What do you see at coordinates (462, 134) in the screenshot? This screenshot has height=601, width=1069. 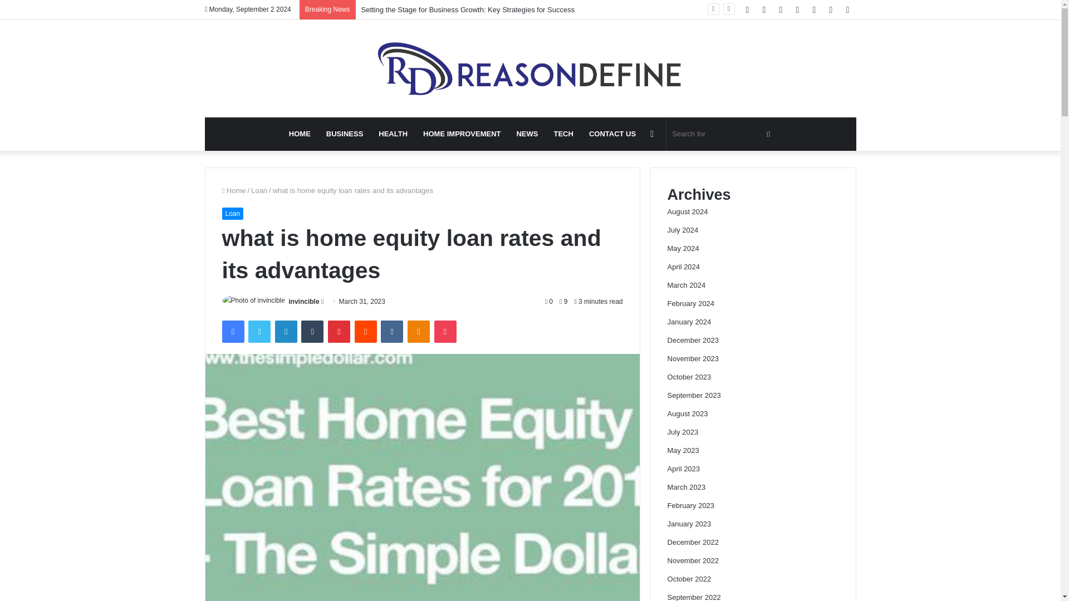 I see `HOME IMPROVEMENT` at bounding box center [462, 134].